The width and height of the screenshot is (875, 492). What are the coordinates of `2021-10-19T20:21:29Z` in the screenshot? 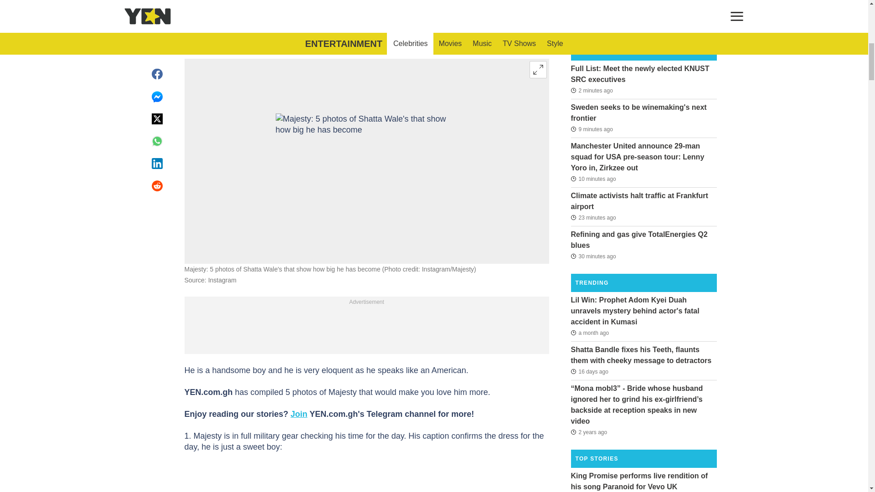 It's located at (589, 432).